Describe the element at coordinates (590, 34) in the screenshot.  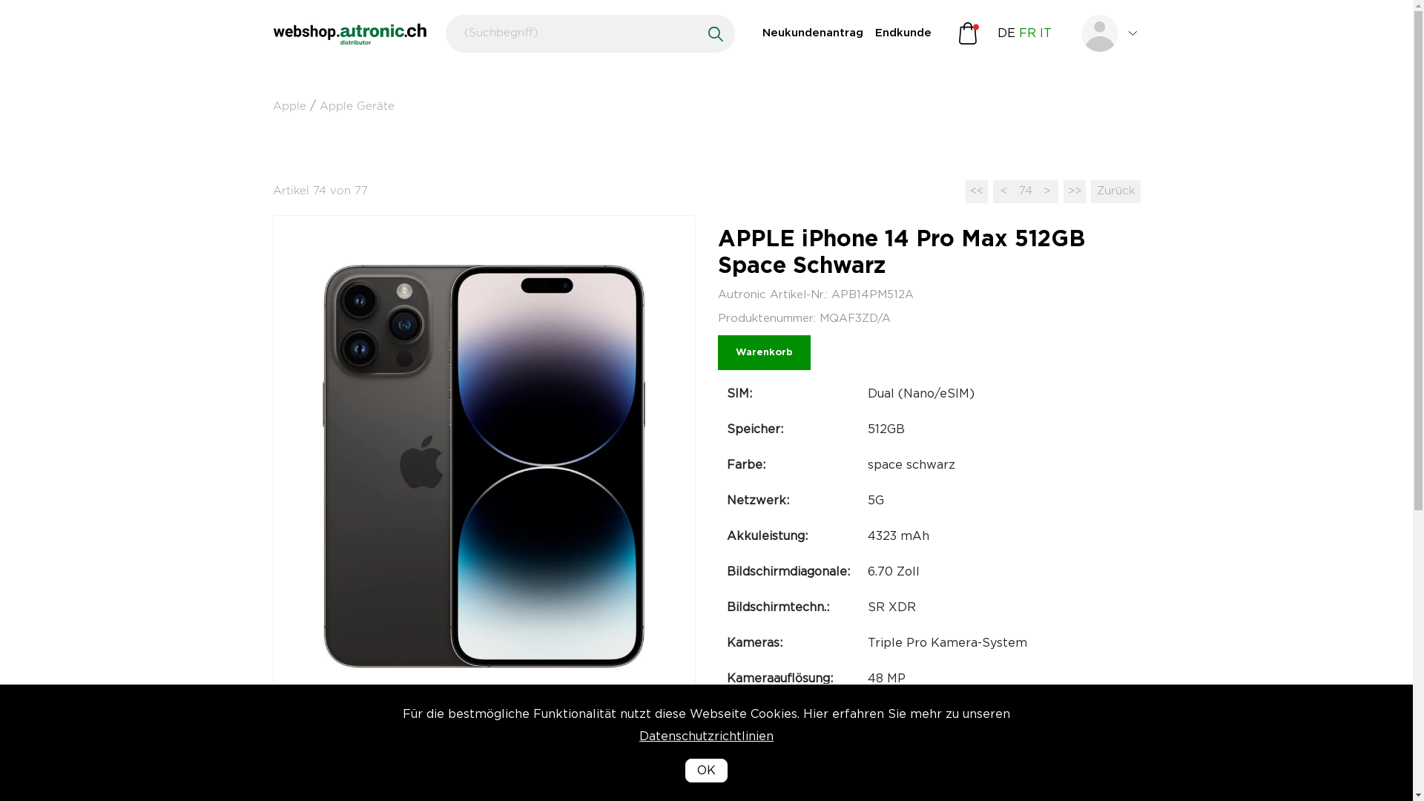
I see `(Suchbegriff)` at that location.